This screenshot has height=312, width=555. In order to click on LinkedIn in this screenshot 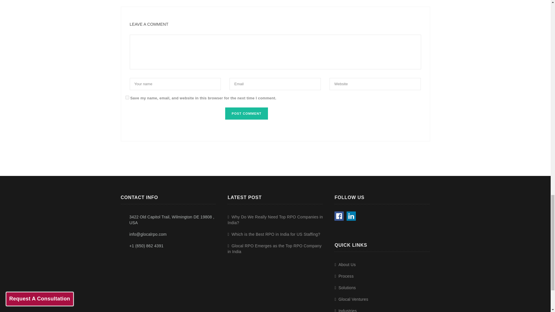, I will do `click(351, 216)`.